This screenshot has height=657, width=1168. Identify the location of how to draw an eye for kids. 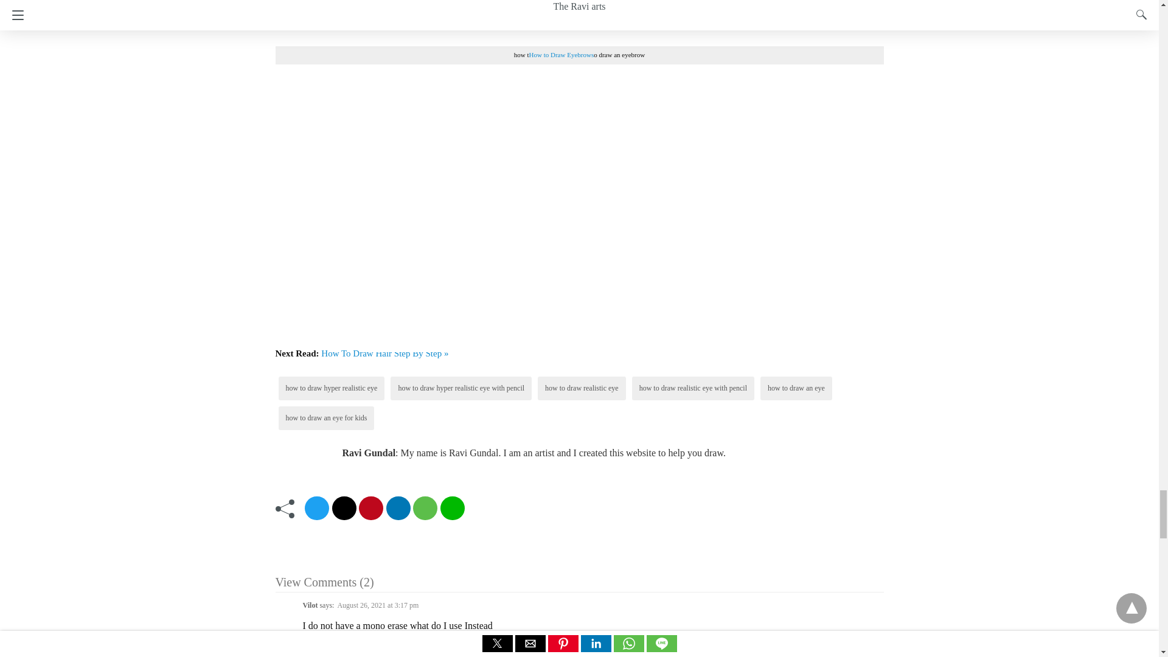
(327, 418).